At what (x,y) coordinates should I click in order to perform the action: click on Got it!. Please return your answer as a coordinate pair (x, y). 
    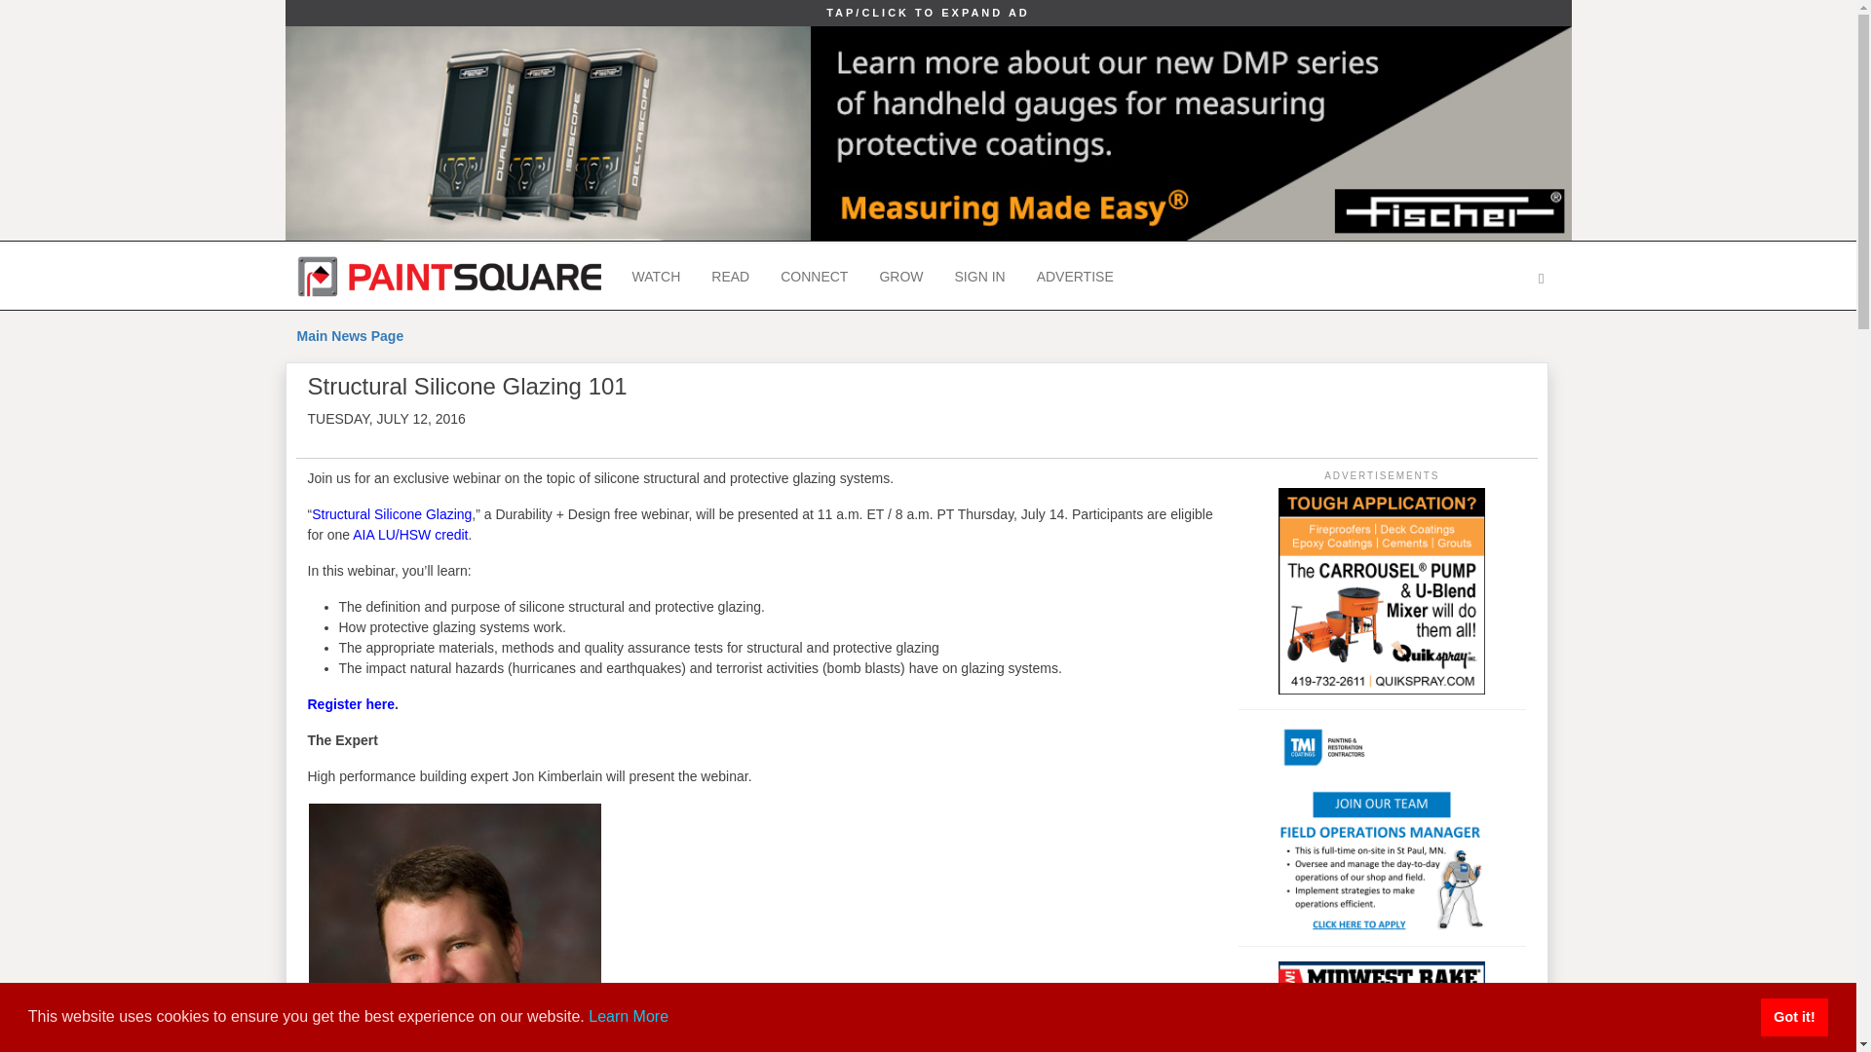
    Looking at the image, I should click on (1793, 1016).